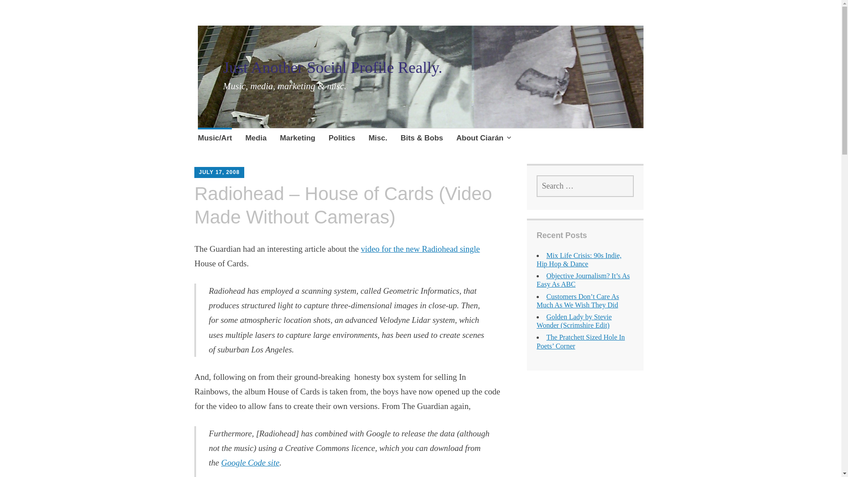 The image size is (848, 477). Describe the element at coordinates (255, 139) in the screenshot. I see `Media` at that location.